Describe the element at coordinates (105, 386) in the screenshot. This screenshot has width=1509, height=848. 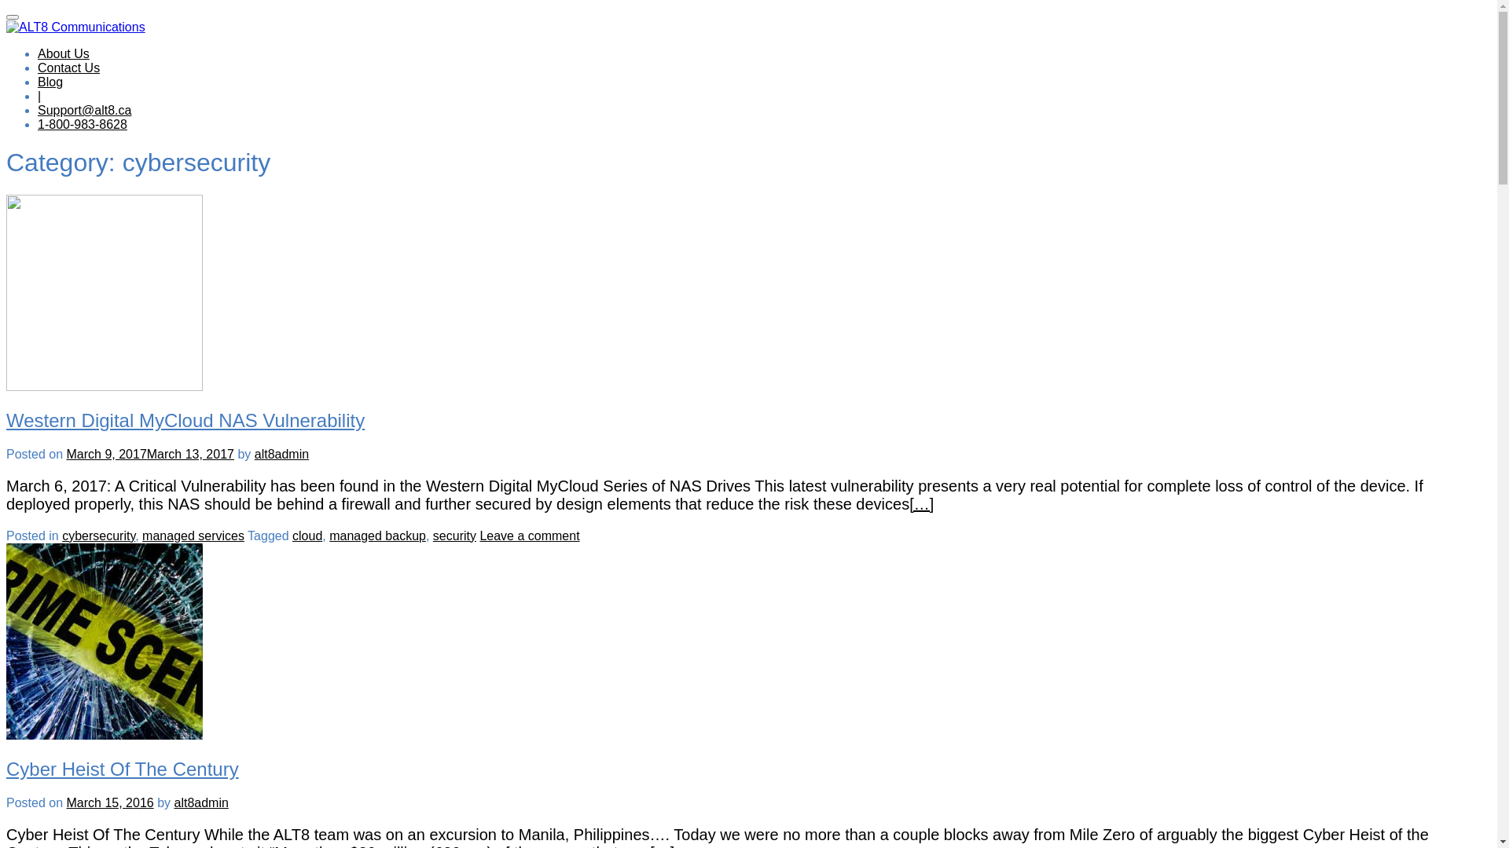
I see `Western Digital MyCloud NAS Vulnerability` at that location.